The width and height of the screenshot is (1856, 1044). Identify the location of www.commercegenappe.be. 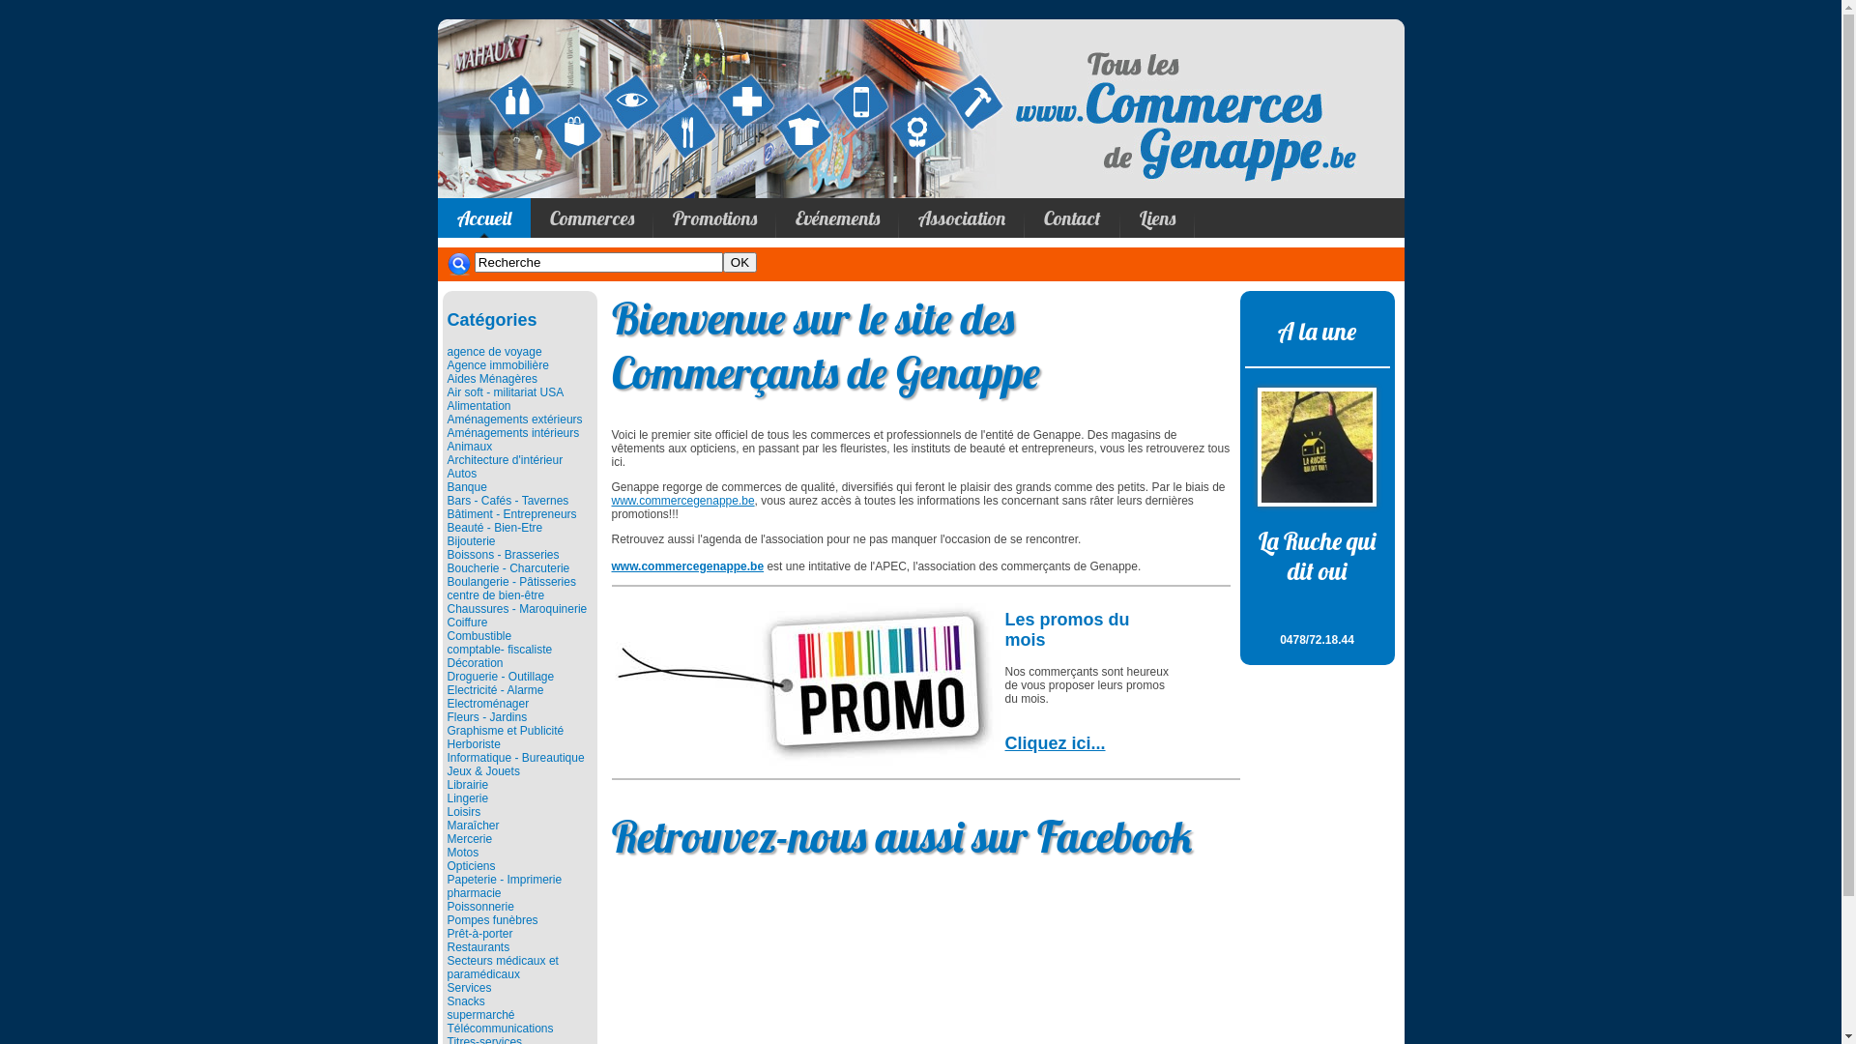
(682, 501).